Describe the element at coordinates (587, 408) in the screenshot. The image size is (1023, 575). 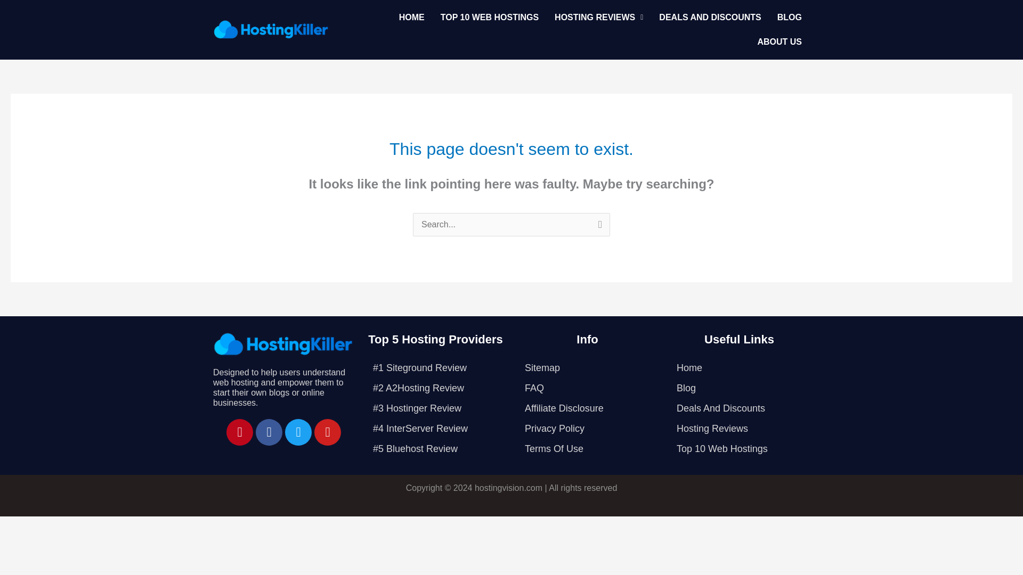
I see `Affiliate Disclosure` at that location.